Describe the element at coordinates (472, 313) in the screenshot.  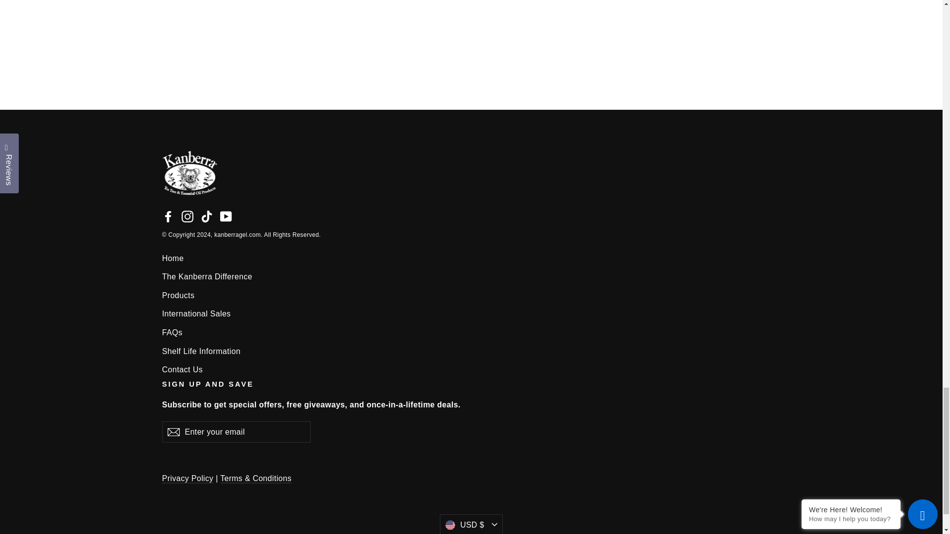
I see `International Sales` at that location.